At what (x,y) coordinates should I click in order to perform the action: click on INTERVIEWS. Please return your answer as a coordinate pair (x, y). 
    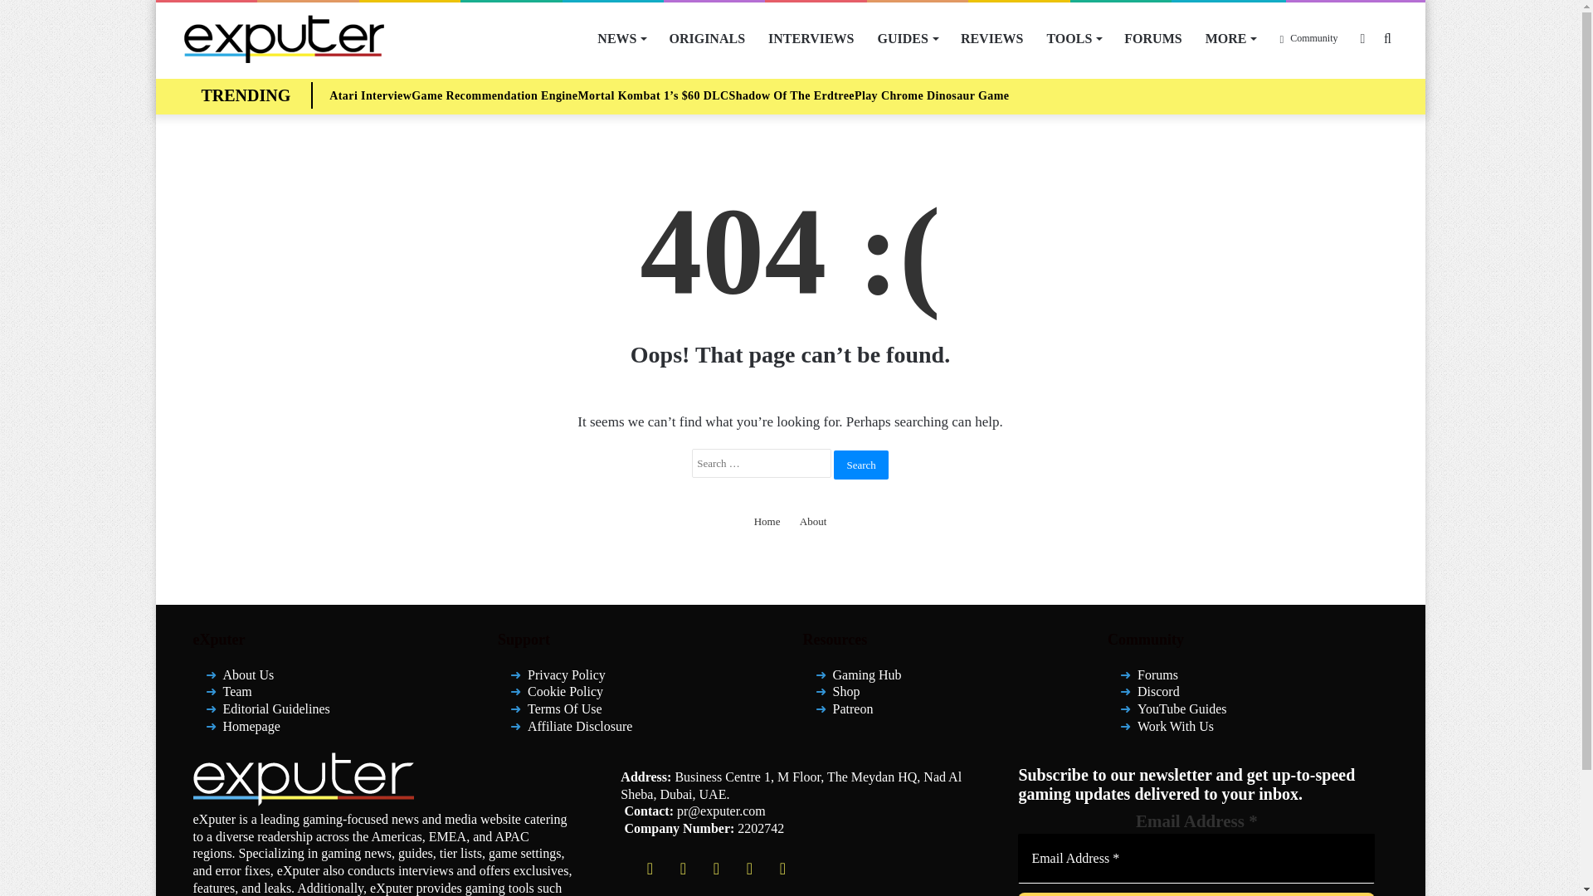
    Looking at the image, I should click on (811, 38).